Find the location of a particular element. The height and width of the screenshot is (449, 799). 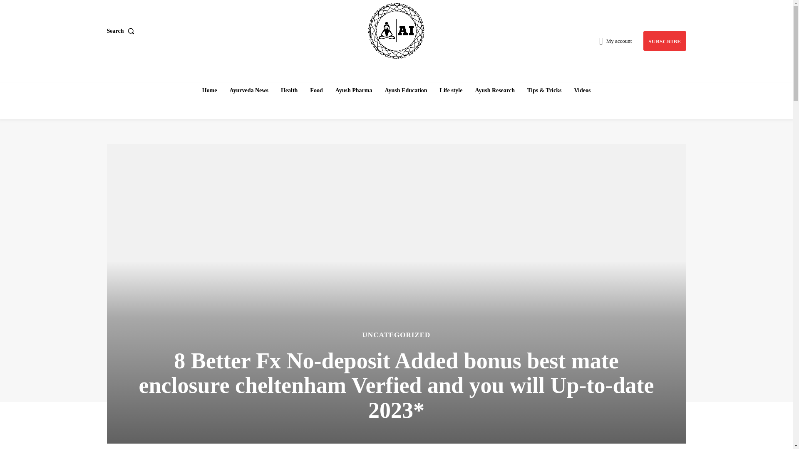

Search is located at coordinates (122, 31).